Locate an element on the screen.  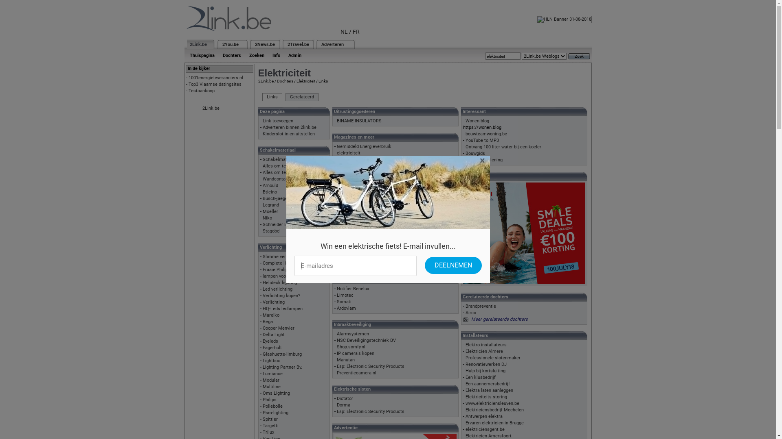
Trilux is located at coordinates (268, 432).